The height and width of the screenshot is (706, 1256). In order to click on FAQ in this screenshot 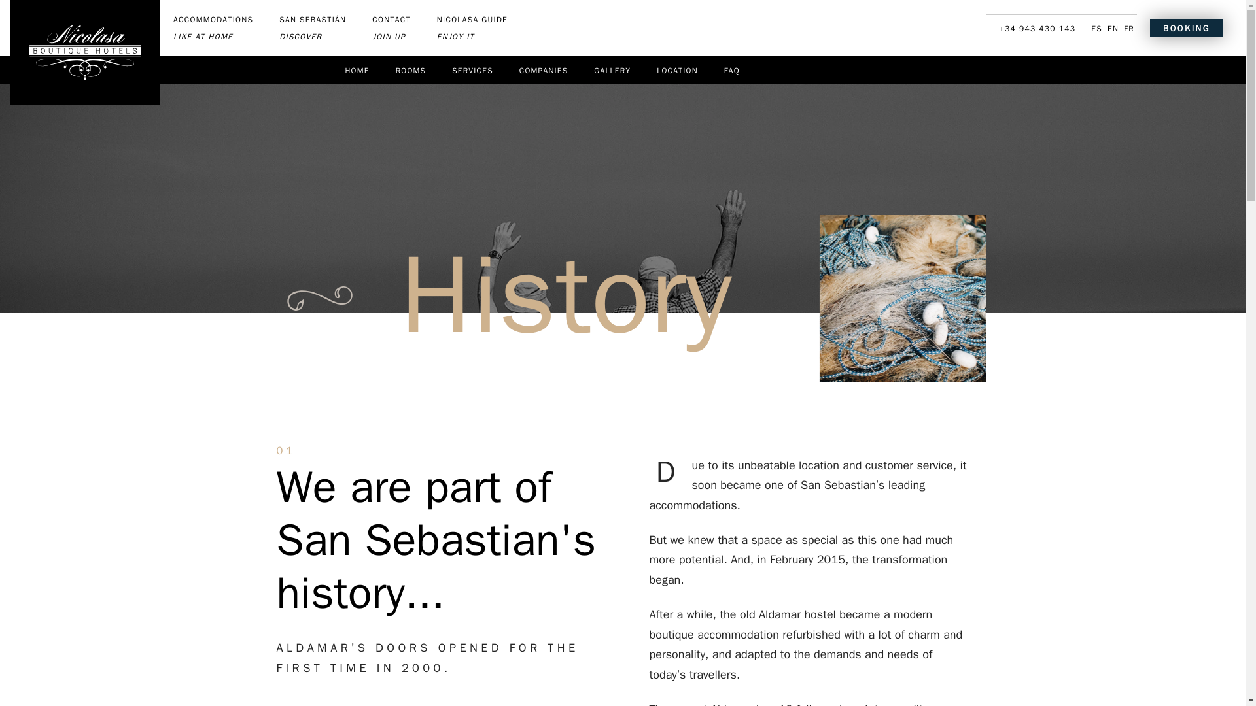, I will do `click(543, 70)`.